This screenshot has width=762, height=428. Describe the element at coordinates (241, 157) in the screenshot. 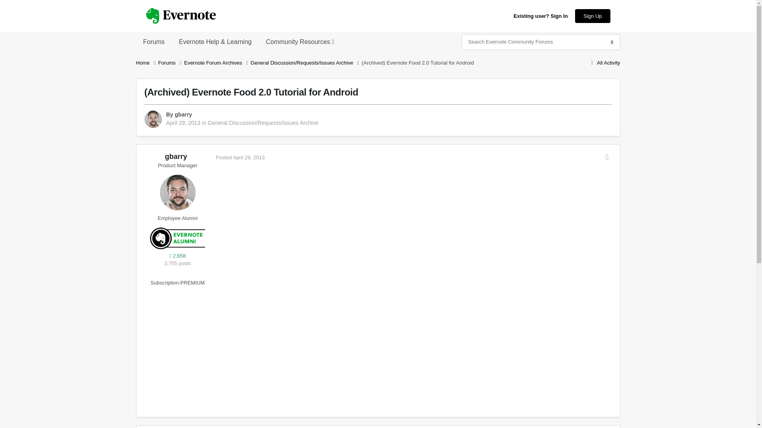

I see `Posted April 29, 2013` at that location.